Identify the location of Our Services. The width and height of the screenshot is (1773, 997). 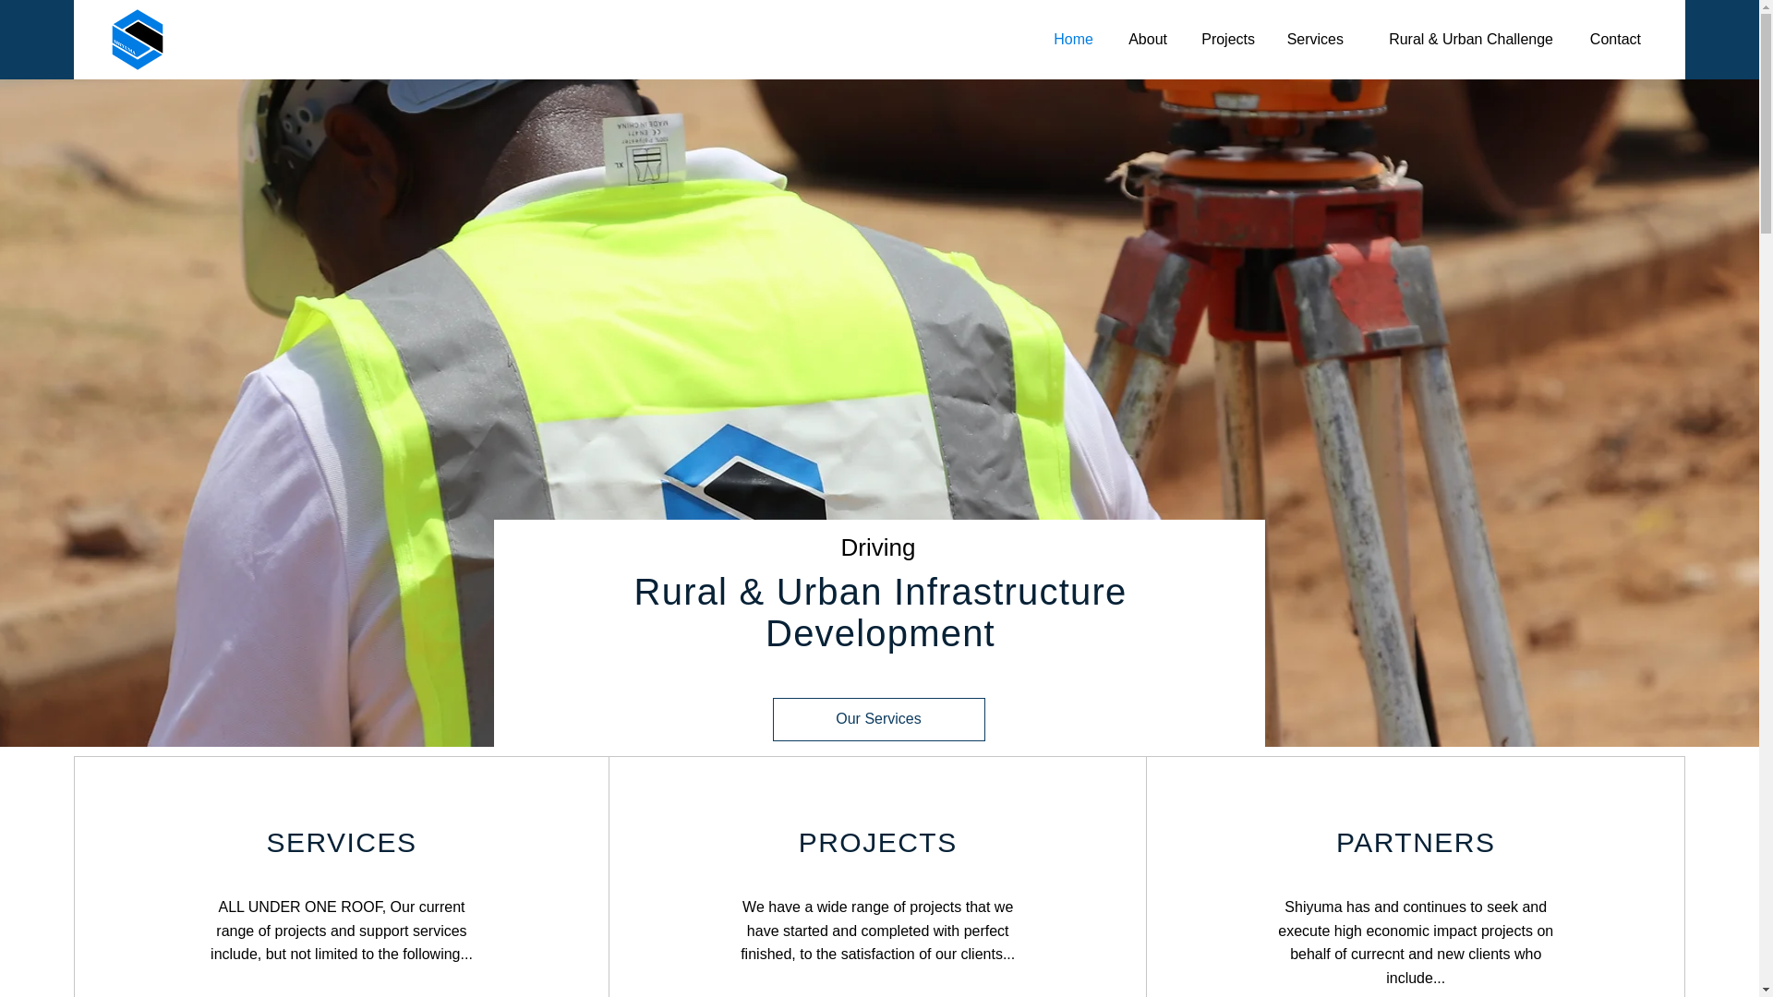
(877, 720).